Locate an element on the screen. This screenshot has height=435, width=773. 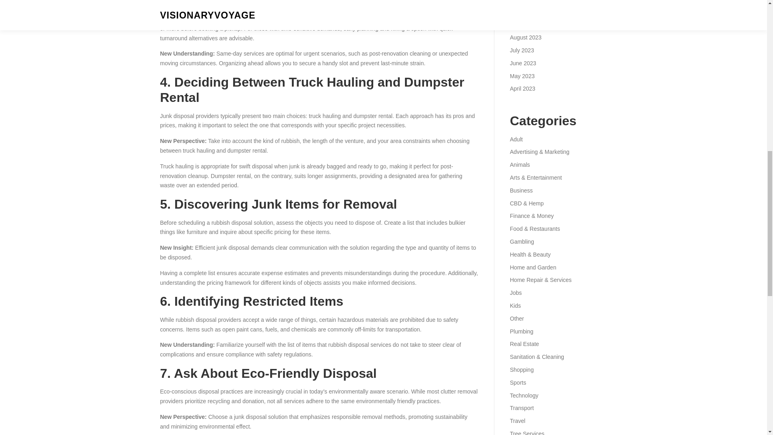
August 2023 is located at coordinates (525, 37).